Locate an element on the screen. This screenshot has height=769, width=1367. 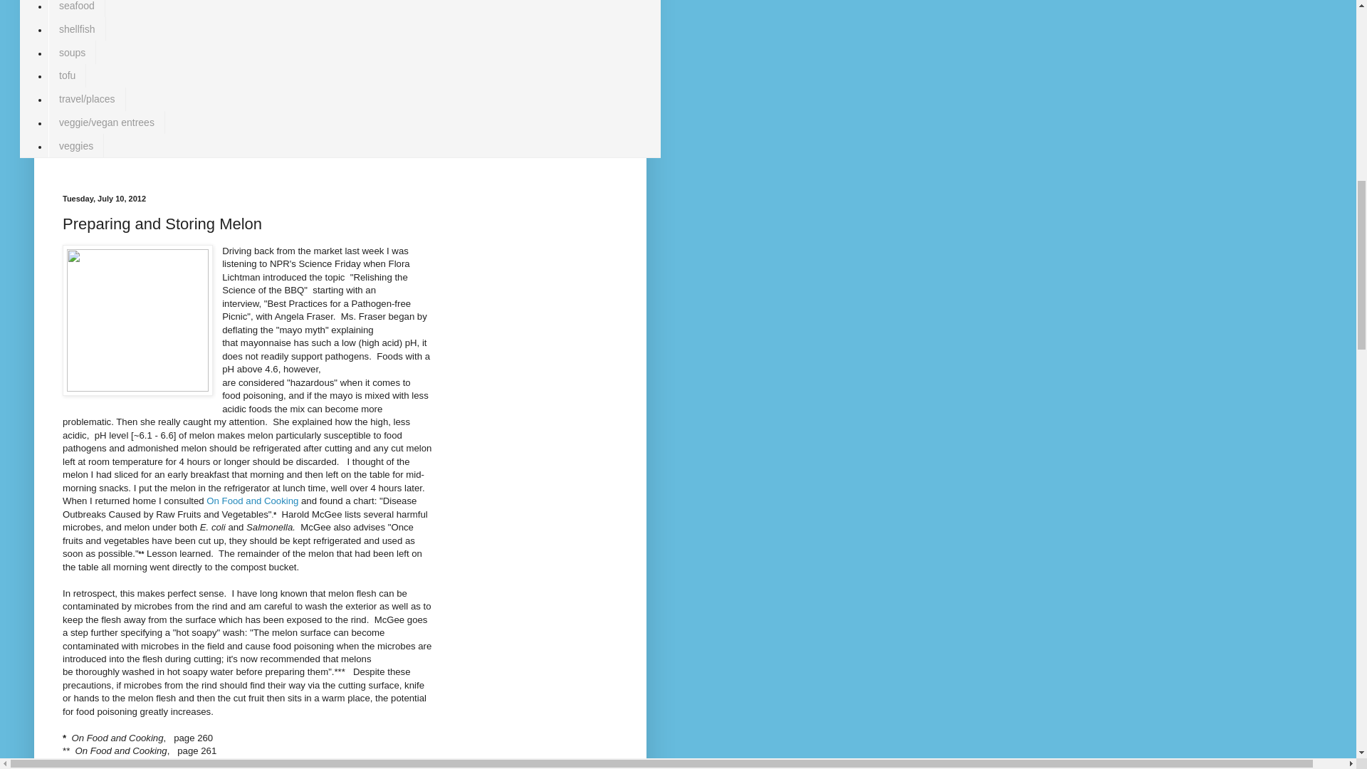
veggies is located at coordinates (75, 145).